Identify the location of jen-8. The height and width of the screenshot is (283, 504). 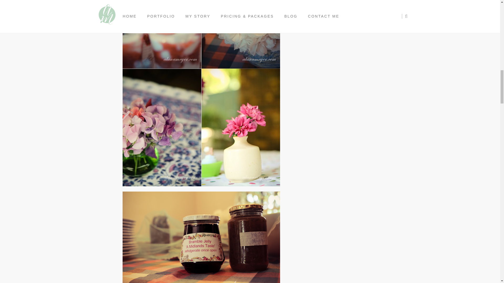
(201, 237).